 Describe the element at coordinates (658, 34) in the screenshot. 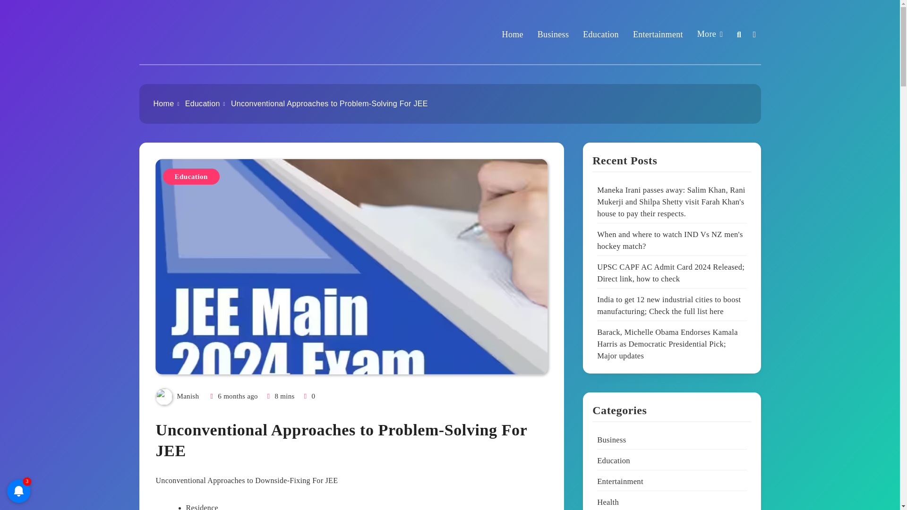

I see `Entertainment` at that location.